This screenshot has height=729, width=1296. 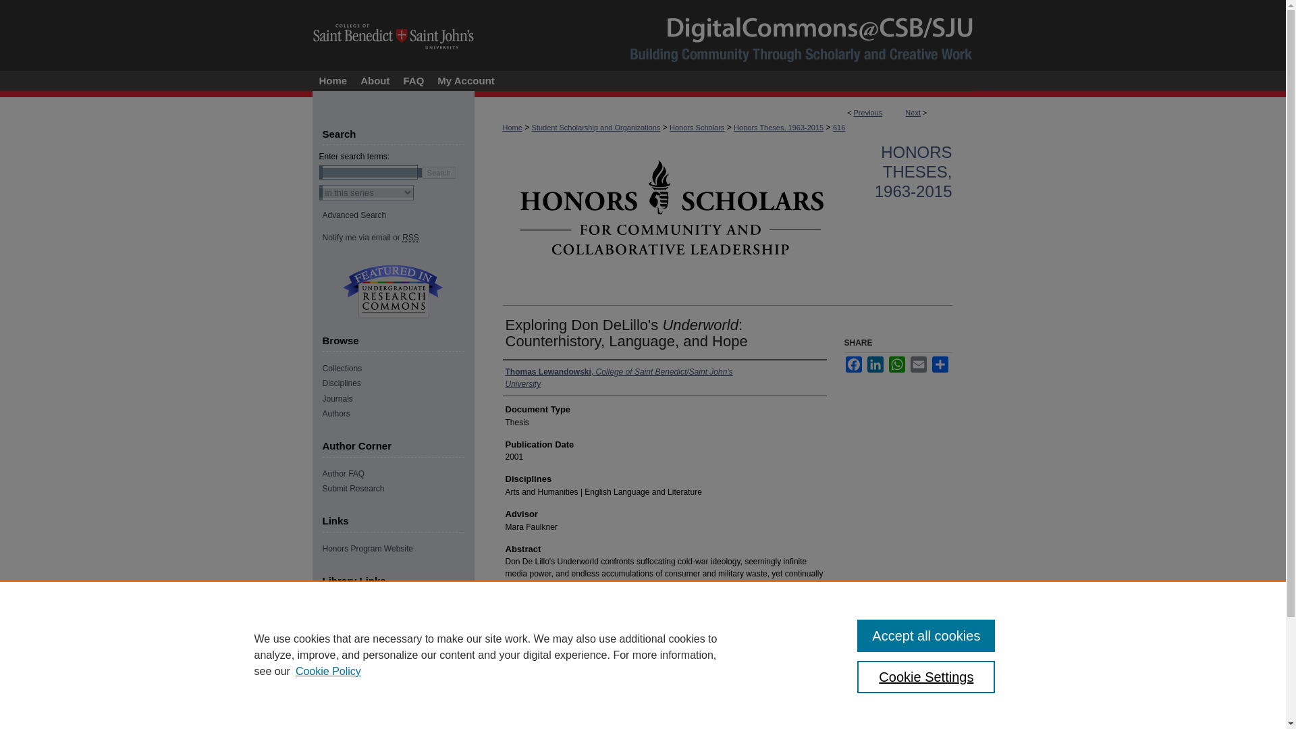 What do you see at coordinates (410, 238) in the screenshot?
I see `Really Simple Syndication` at bounding box center [410, 238].